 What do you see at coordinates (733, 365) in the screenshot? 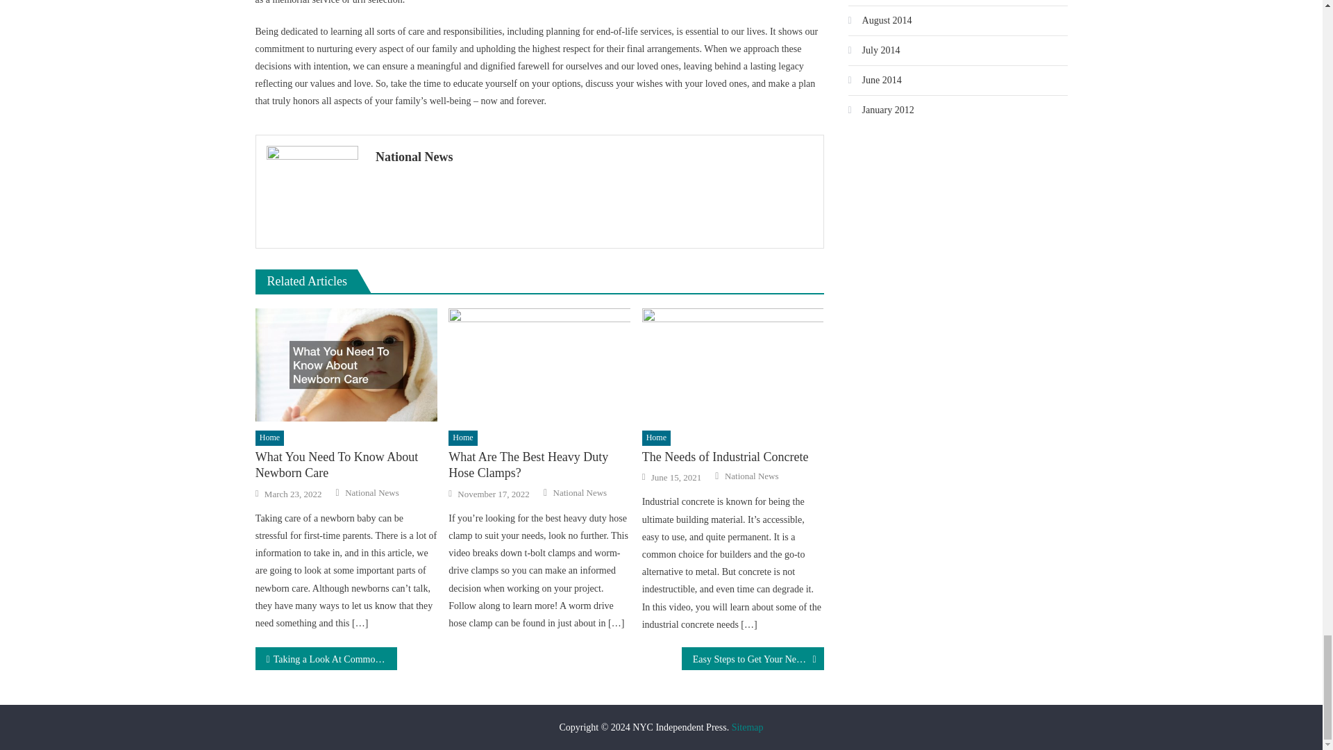
I see `The Needs of Industrial Concrete` at bounding box center [733, 365].